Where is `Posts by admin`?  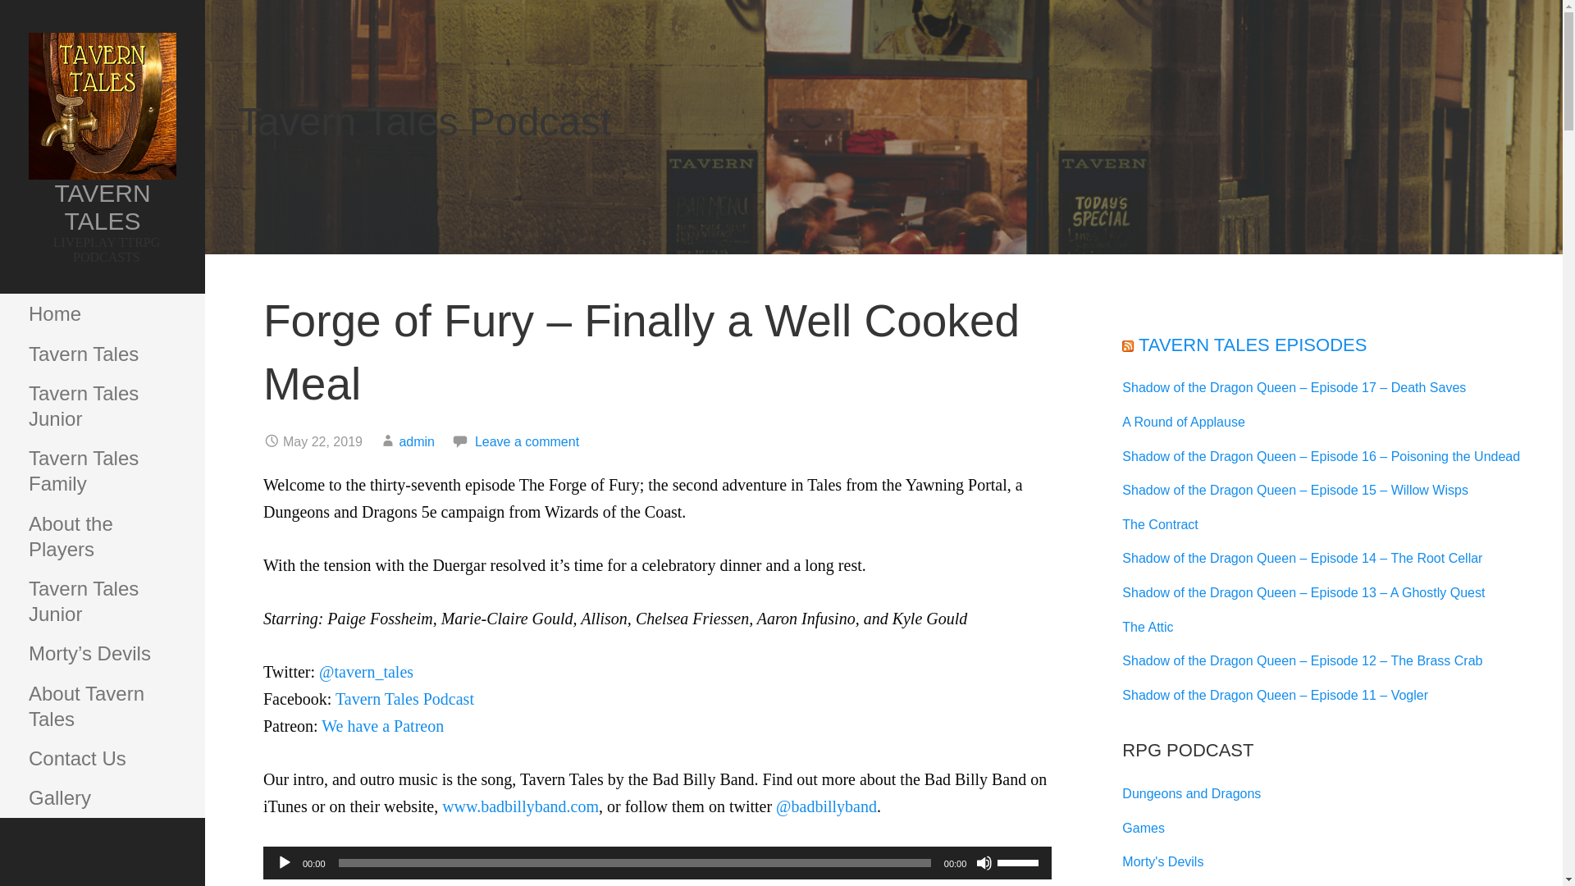
Posts by admin is located at coordinates (416, 441).